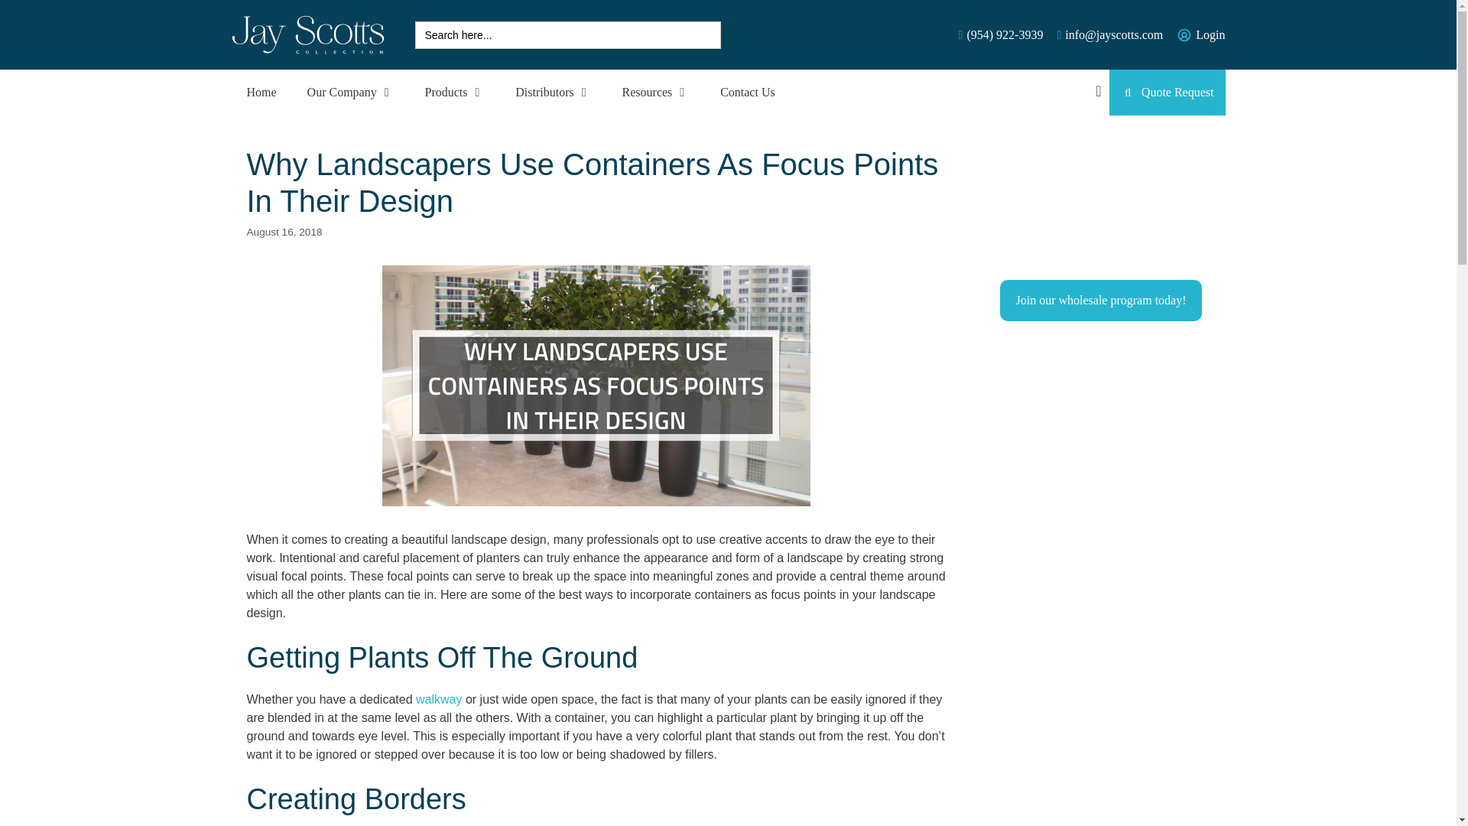  Describe the element at coordinates (1098, 92) in the screenshot. I see `View your shopping cart` at that location.